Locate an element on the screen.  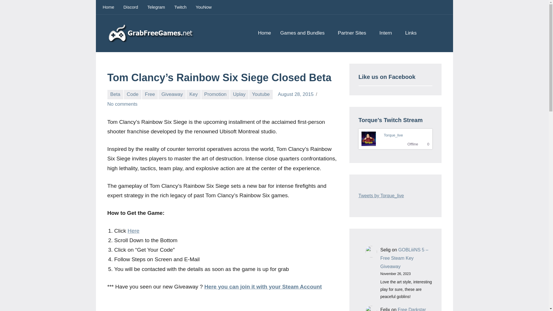
Home is located at coordinates (108, 7).